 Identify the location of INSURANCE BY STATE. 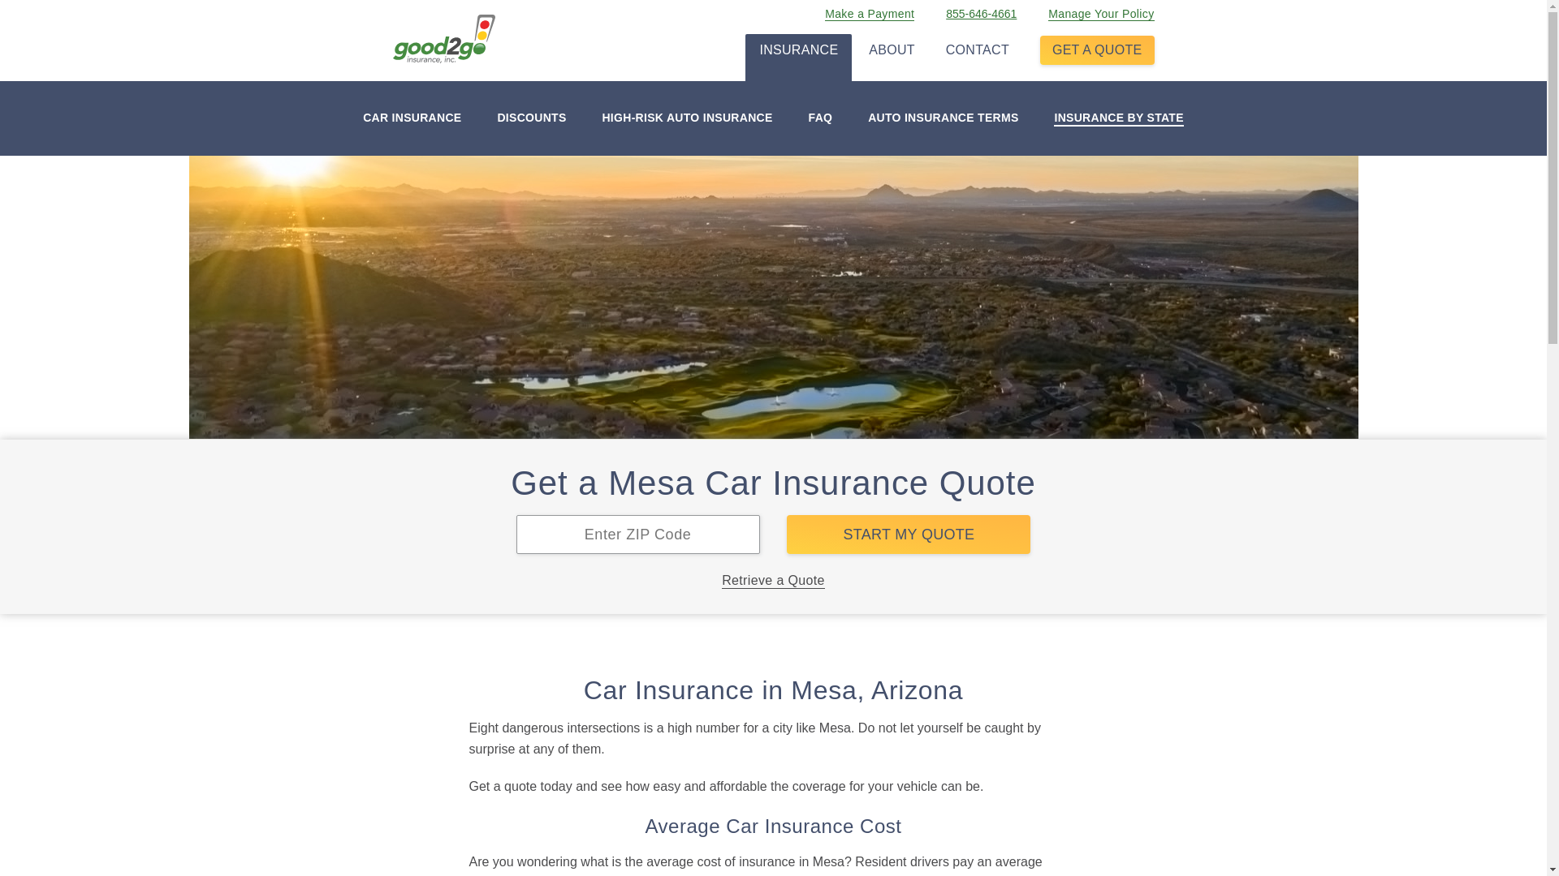
(1118, 118).